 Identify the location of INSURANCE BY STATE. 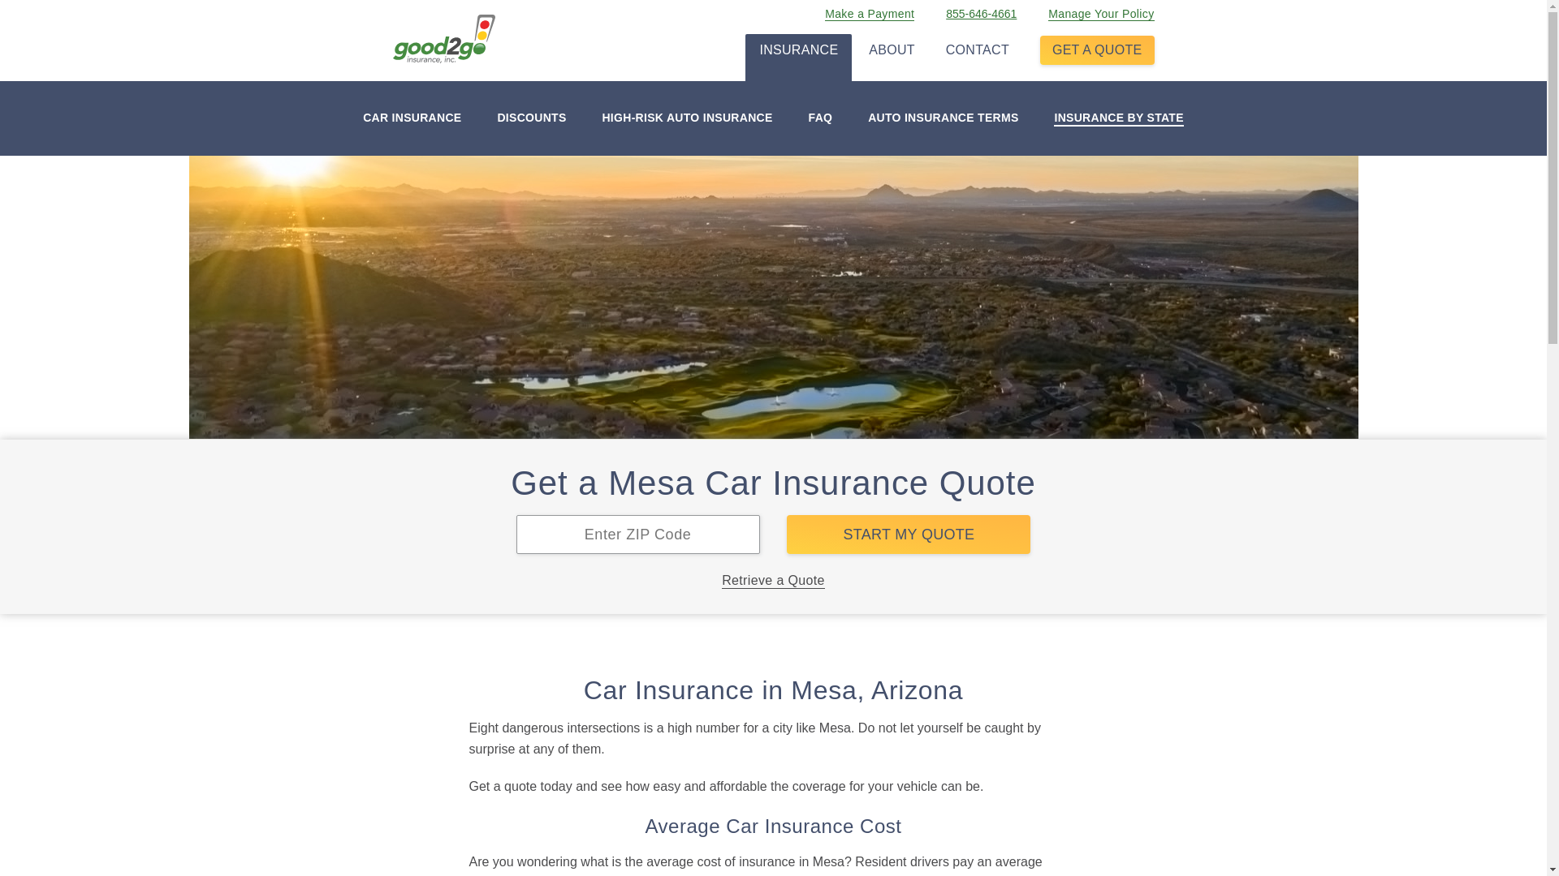
(1118, 118).